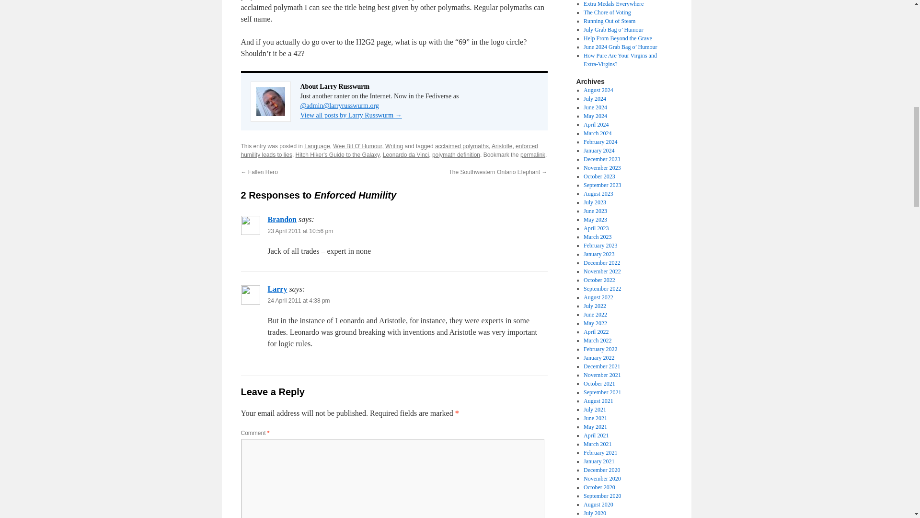 The height and width of the screenshot is (518, 920). What do you see at coordinates (317, 146) in the screenshot?
I see `Language` at bounding box center [317, 146].